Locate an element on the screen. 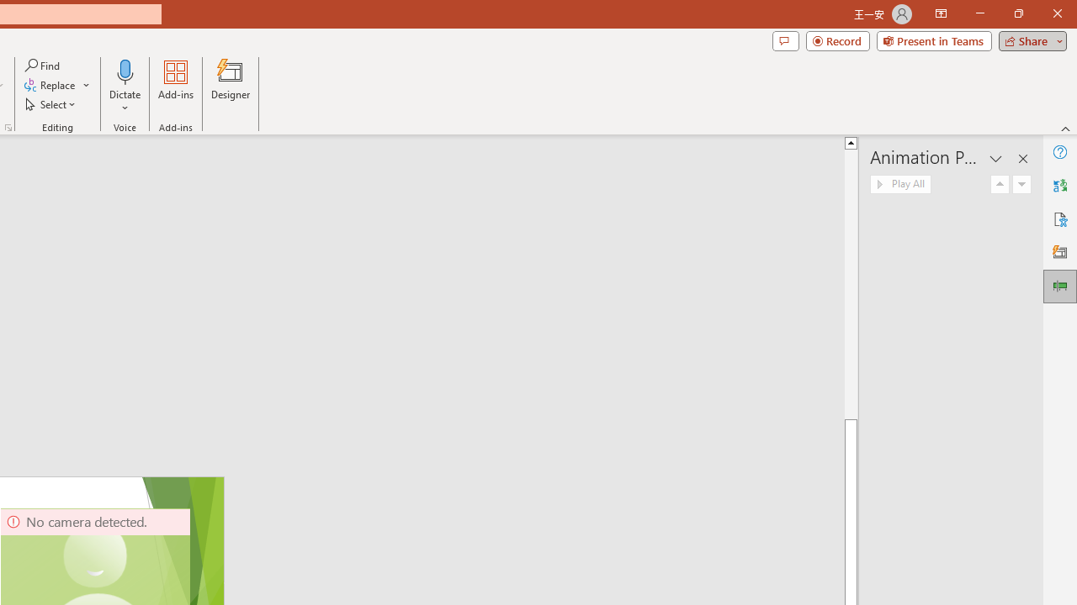 The width and height of the screenshot is (1077, 605). Line up is located at coordinates (852, 142).